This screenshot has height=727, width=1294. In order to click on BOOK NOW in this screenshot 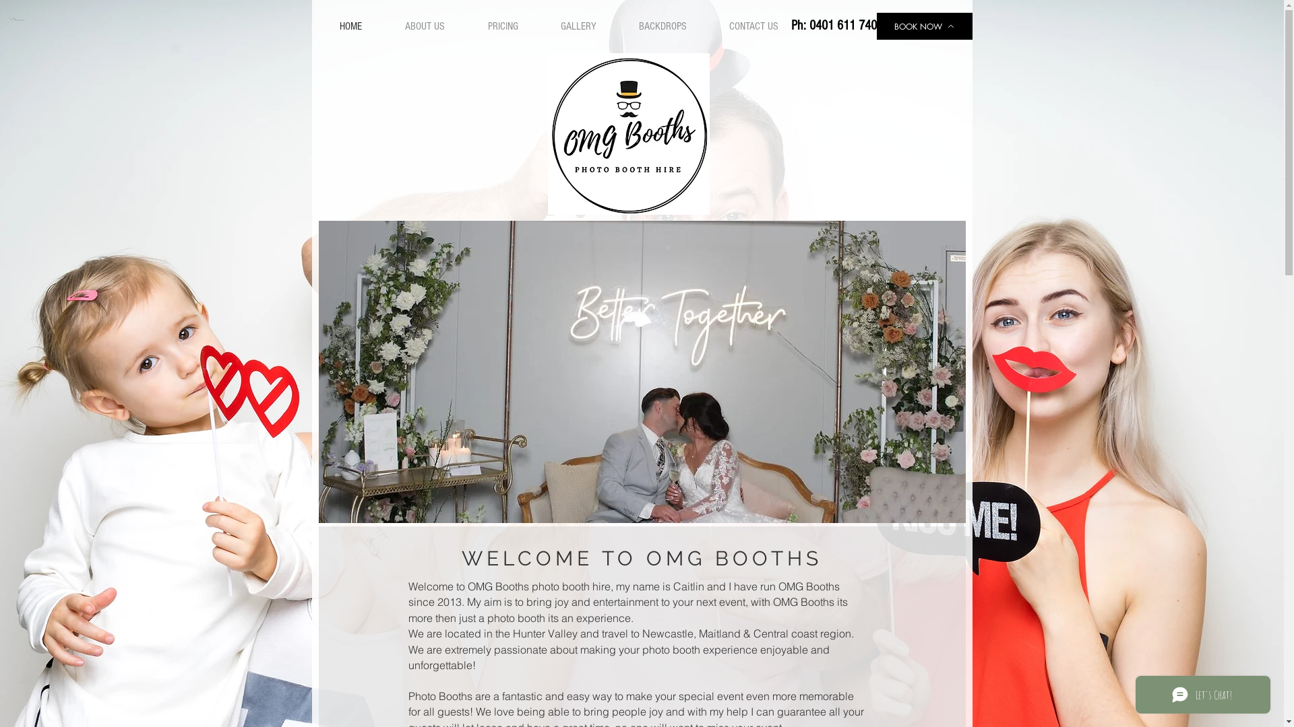, I will do `click(924, 26)`.